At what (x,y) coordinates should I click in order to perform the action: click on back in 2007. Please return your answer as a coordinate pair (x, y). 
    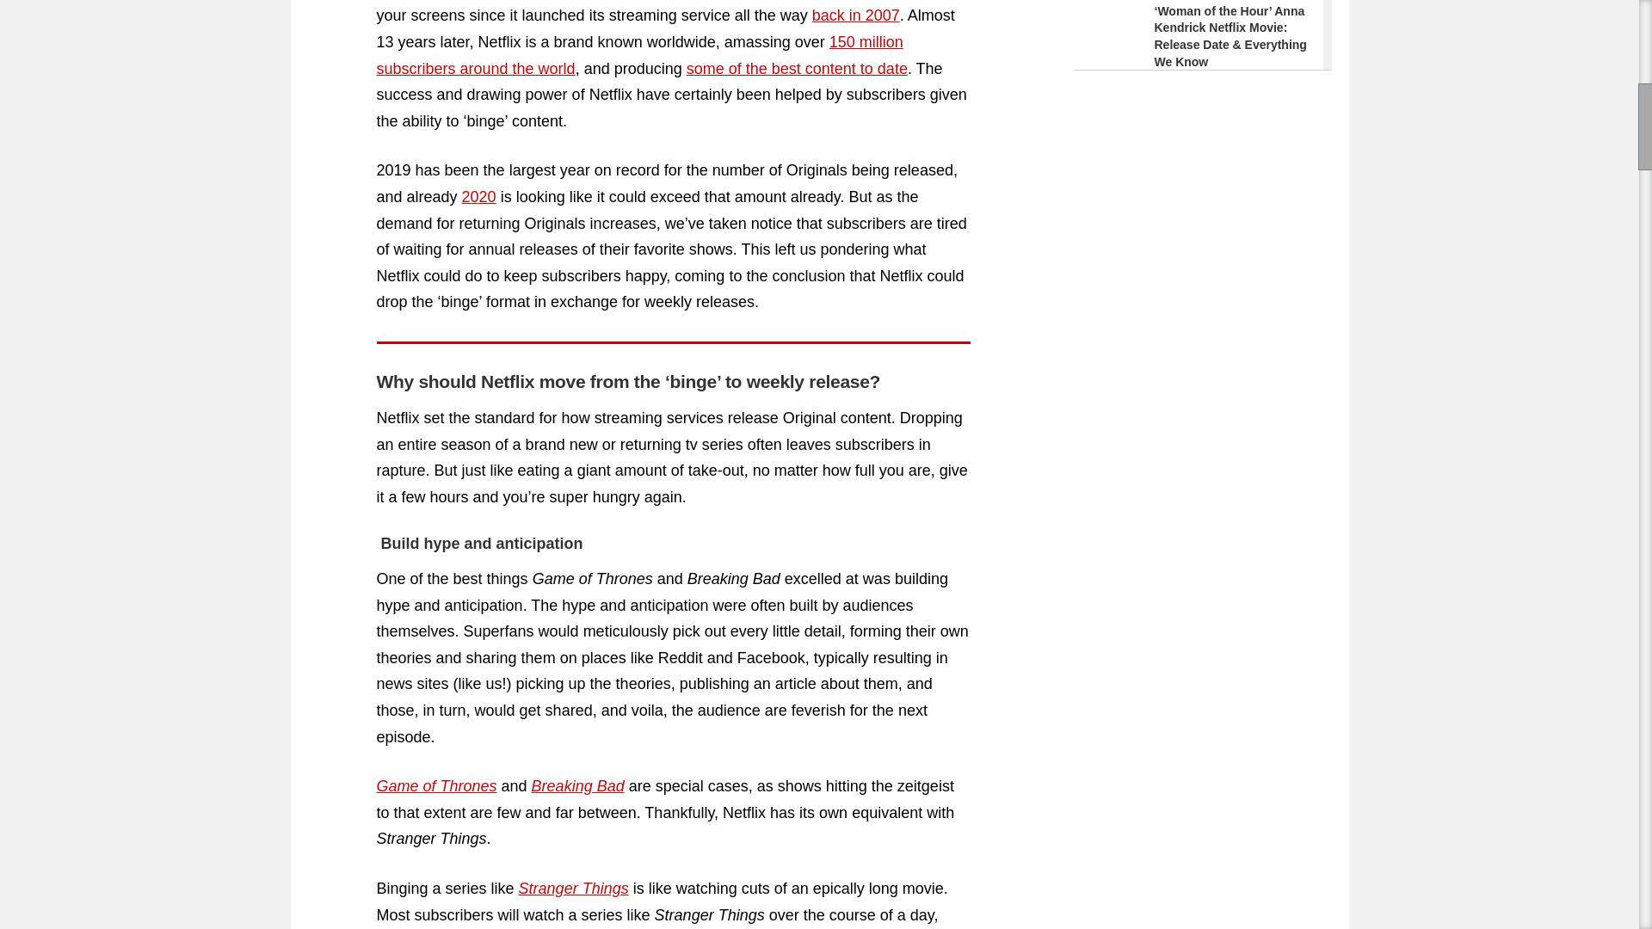
    Looking at the image, I should click on (856, 15).